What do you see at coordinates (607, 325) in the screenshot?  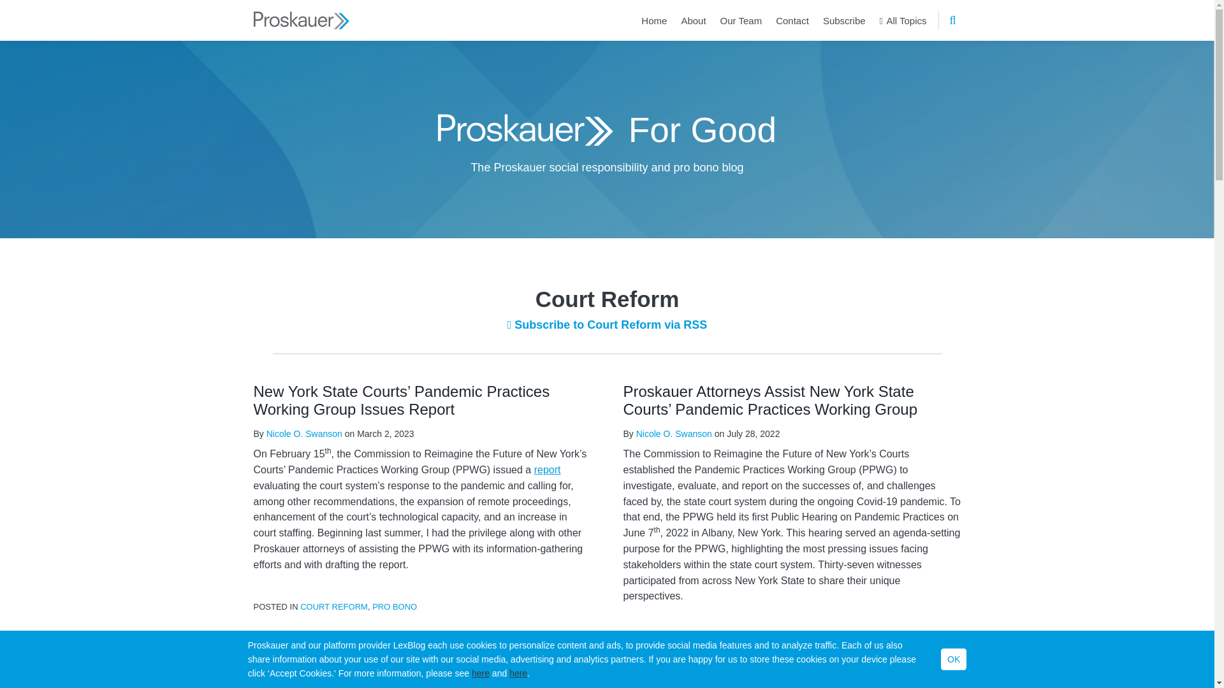 I see `Subscribe to Court Reform via RSS` at bounding box center [607, 325].